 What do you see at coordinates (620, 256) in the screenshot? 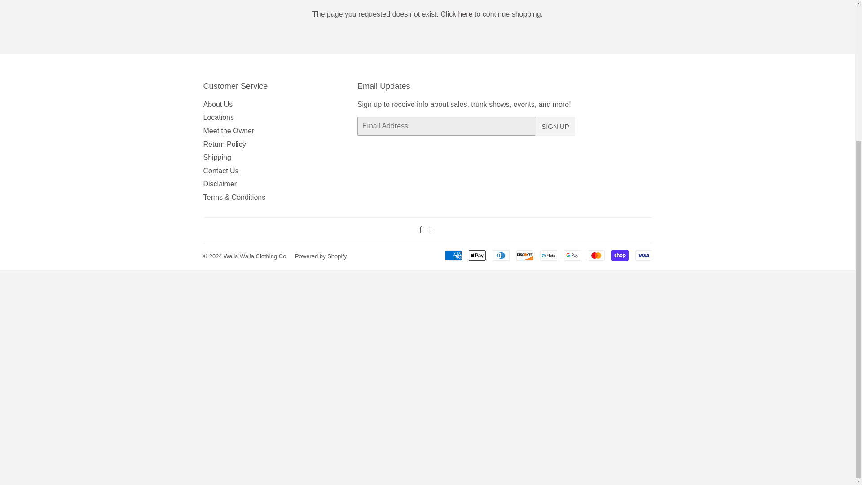
I see `Shop Pay` at bounding box center [620, 256].